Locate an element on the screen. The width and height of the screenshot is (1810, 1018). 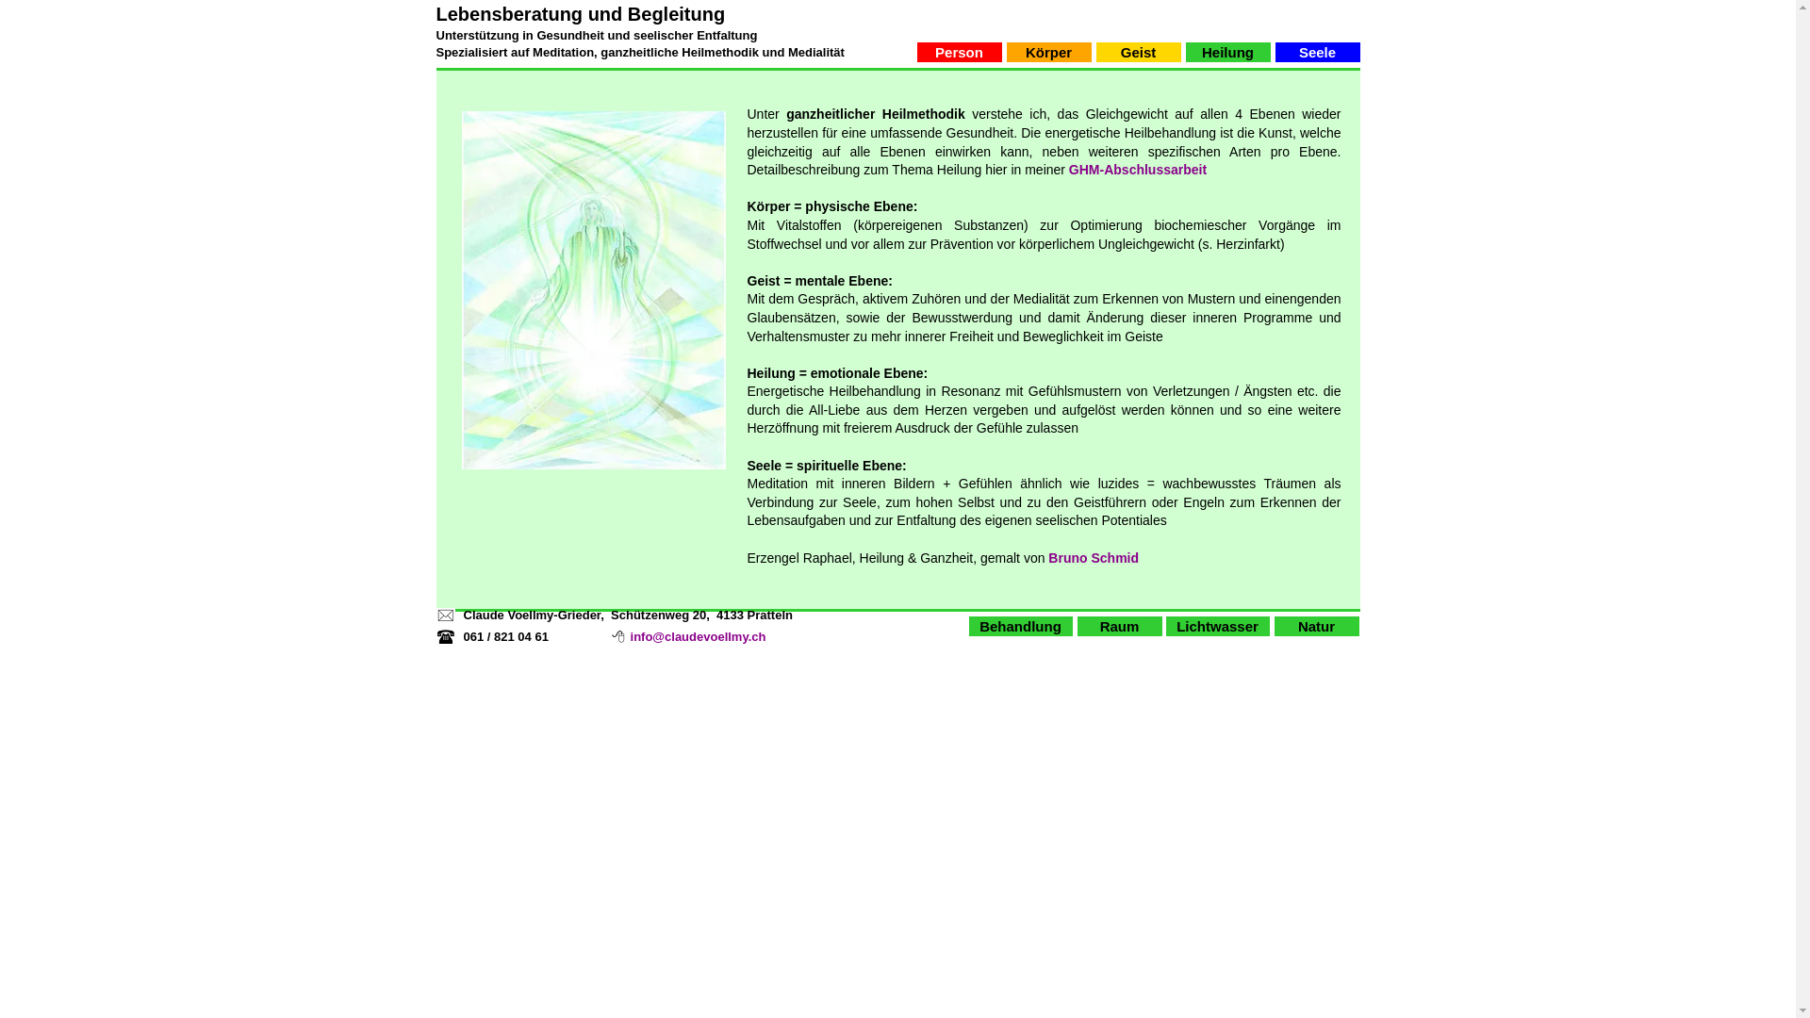
Lichtwasser is located at coordinates (1217, 626).